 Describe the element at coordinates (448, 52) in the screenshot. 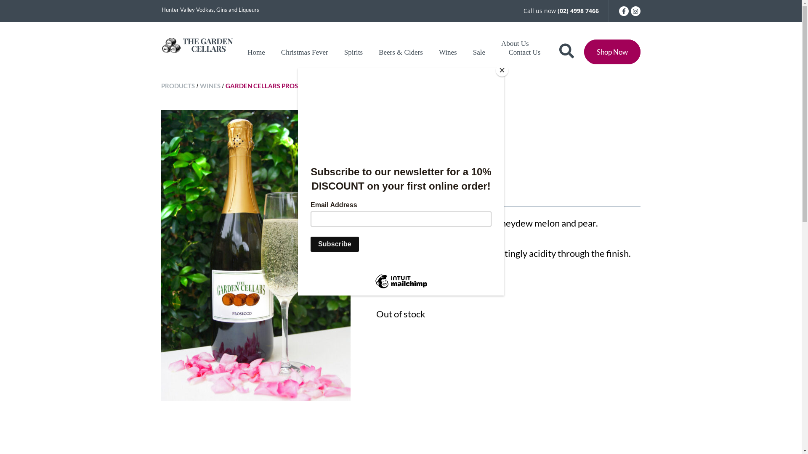

I see `Wines` at that location.